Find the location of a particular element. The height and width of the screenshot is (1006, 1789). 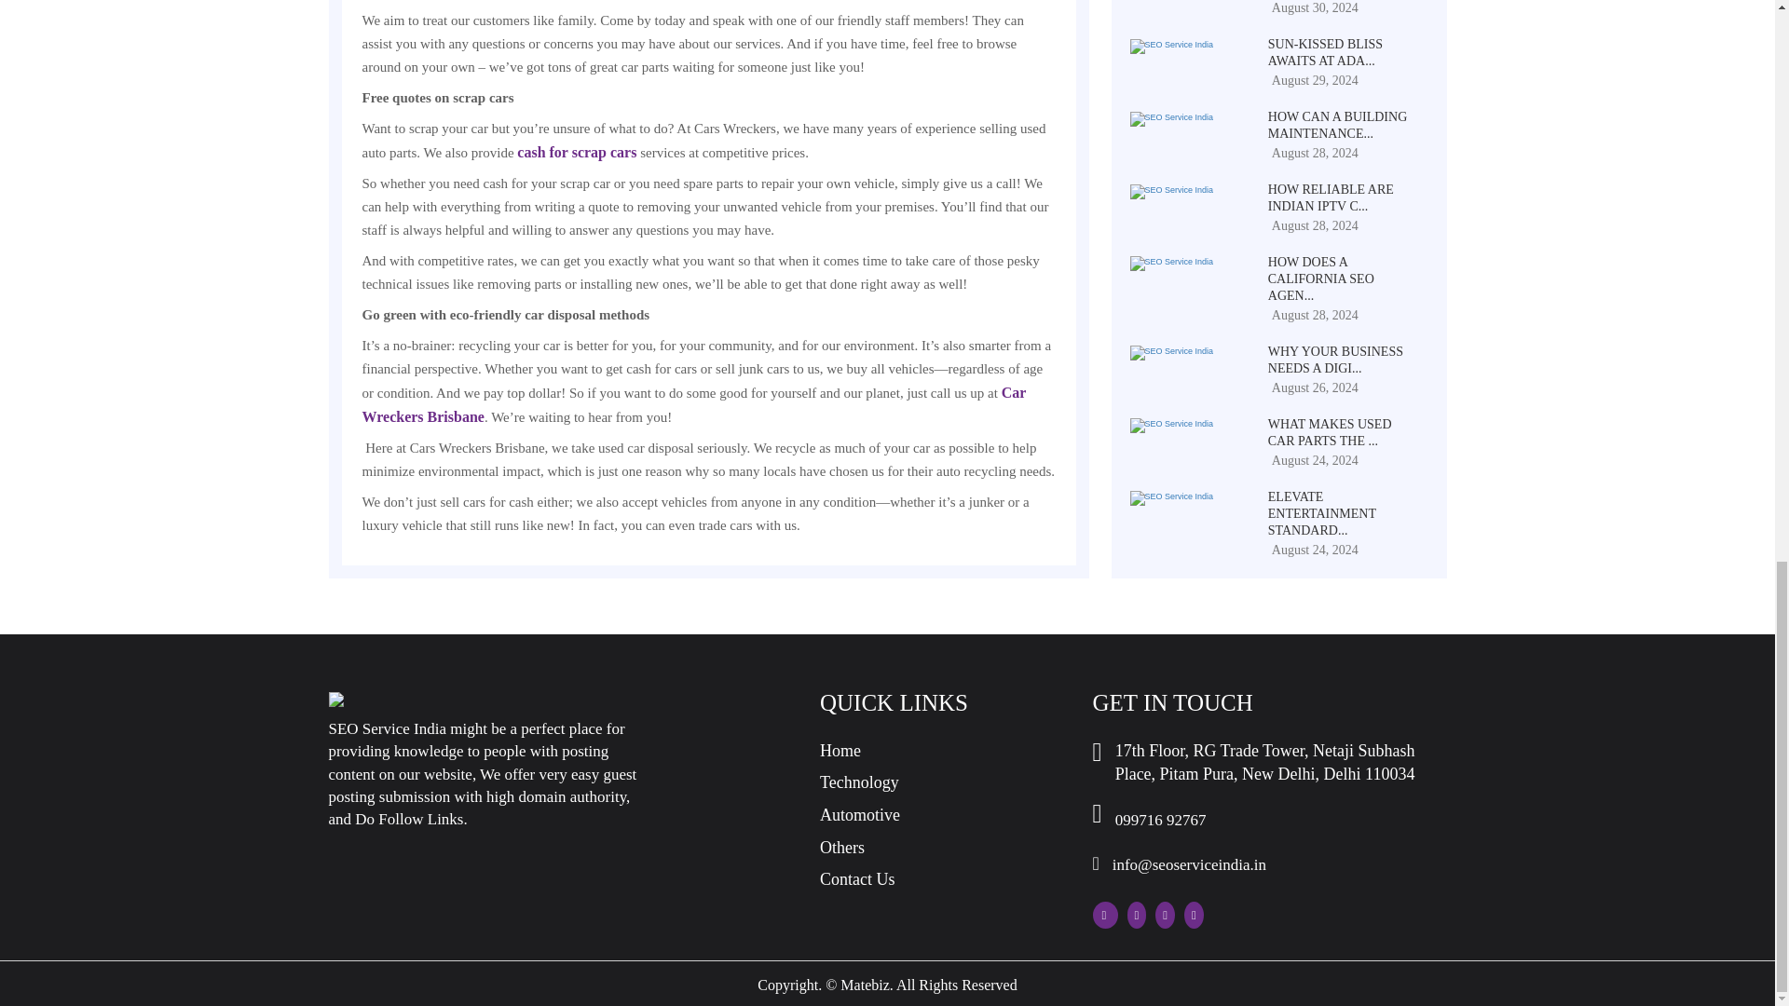

cash for scrap cars is located at coordinates (576, 152).